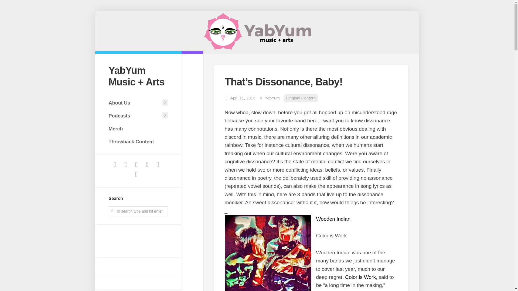  Describe the element at coordinates (115, 164) in the screenshot. I see `facebook` at that location.